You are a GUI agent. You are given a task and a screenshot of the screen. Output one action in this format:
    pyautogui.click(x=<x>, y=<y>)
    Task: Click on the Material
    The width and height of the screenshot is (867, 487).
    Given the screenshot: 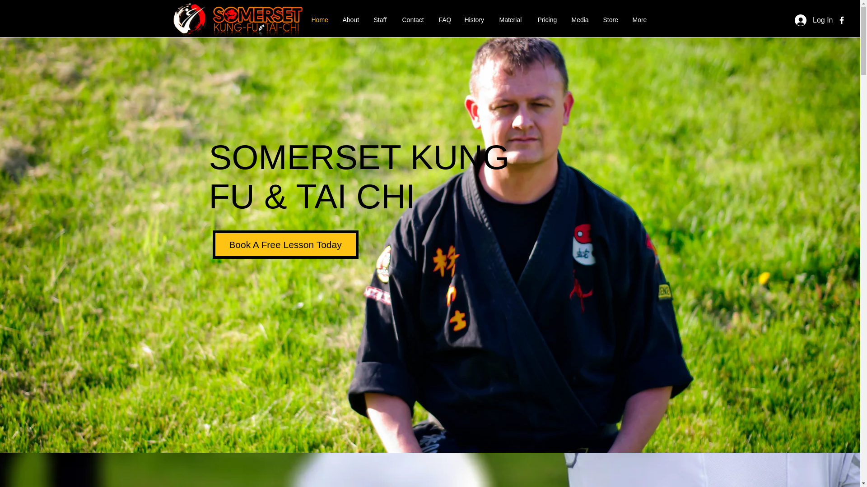 What is the action you would take?
    pyautogui.click(x=511, y=20)
    